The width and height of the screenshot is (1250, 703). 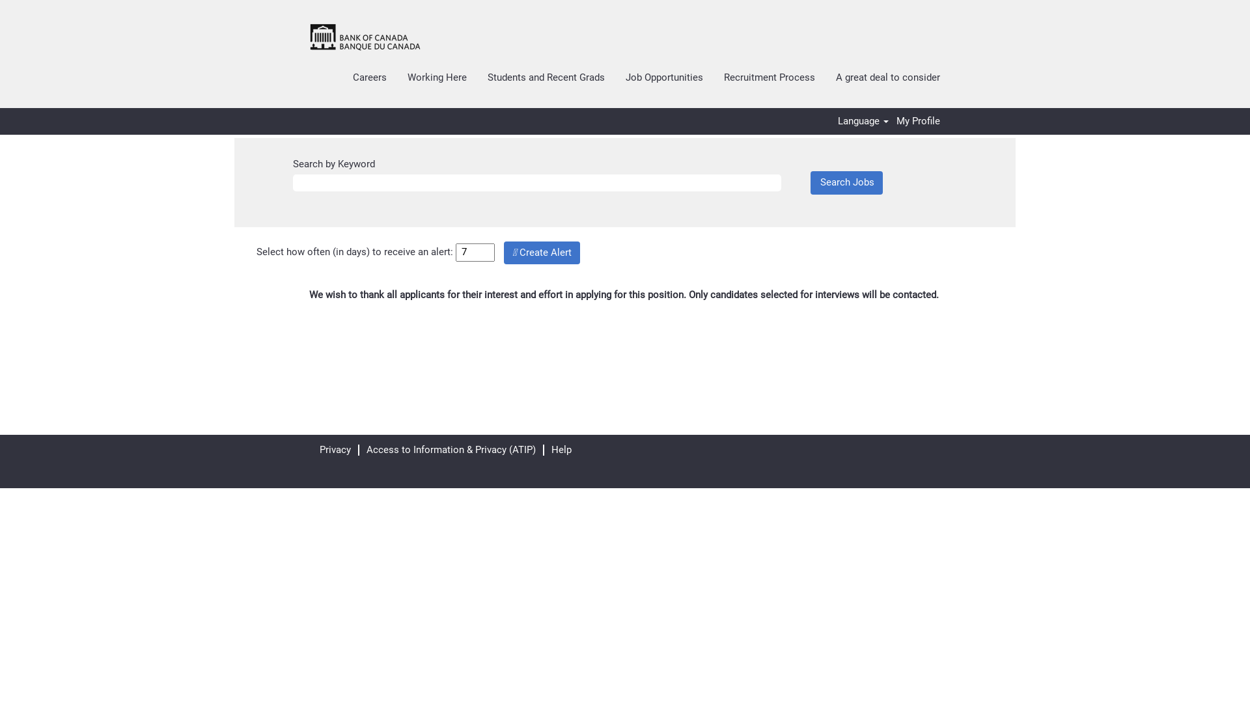 What do you see at coordinates (664, 78) in the screenshot?
I see `Job Opportunities` at bounding box center [664, 78].